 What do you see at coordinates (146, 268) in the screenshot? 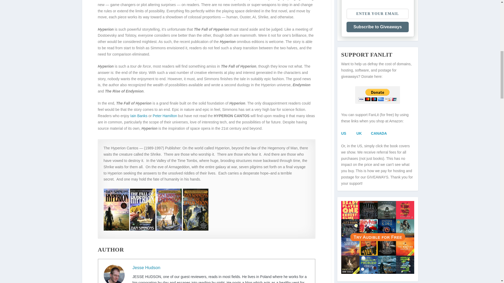
I see `Jesse Hudson` at bounding box center [146, 268].